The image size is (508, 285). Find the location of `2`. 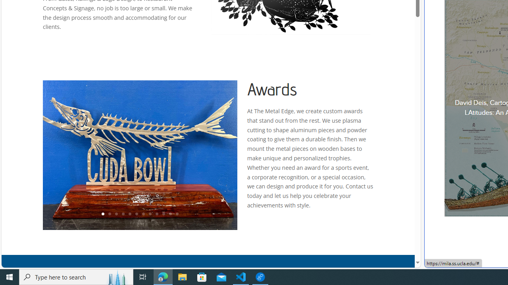

2 is located at coordinates (110, 214).